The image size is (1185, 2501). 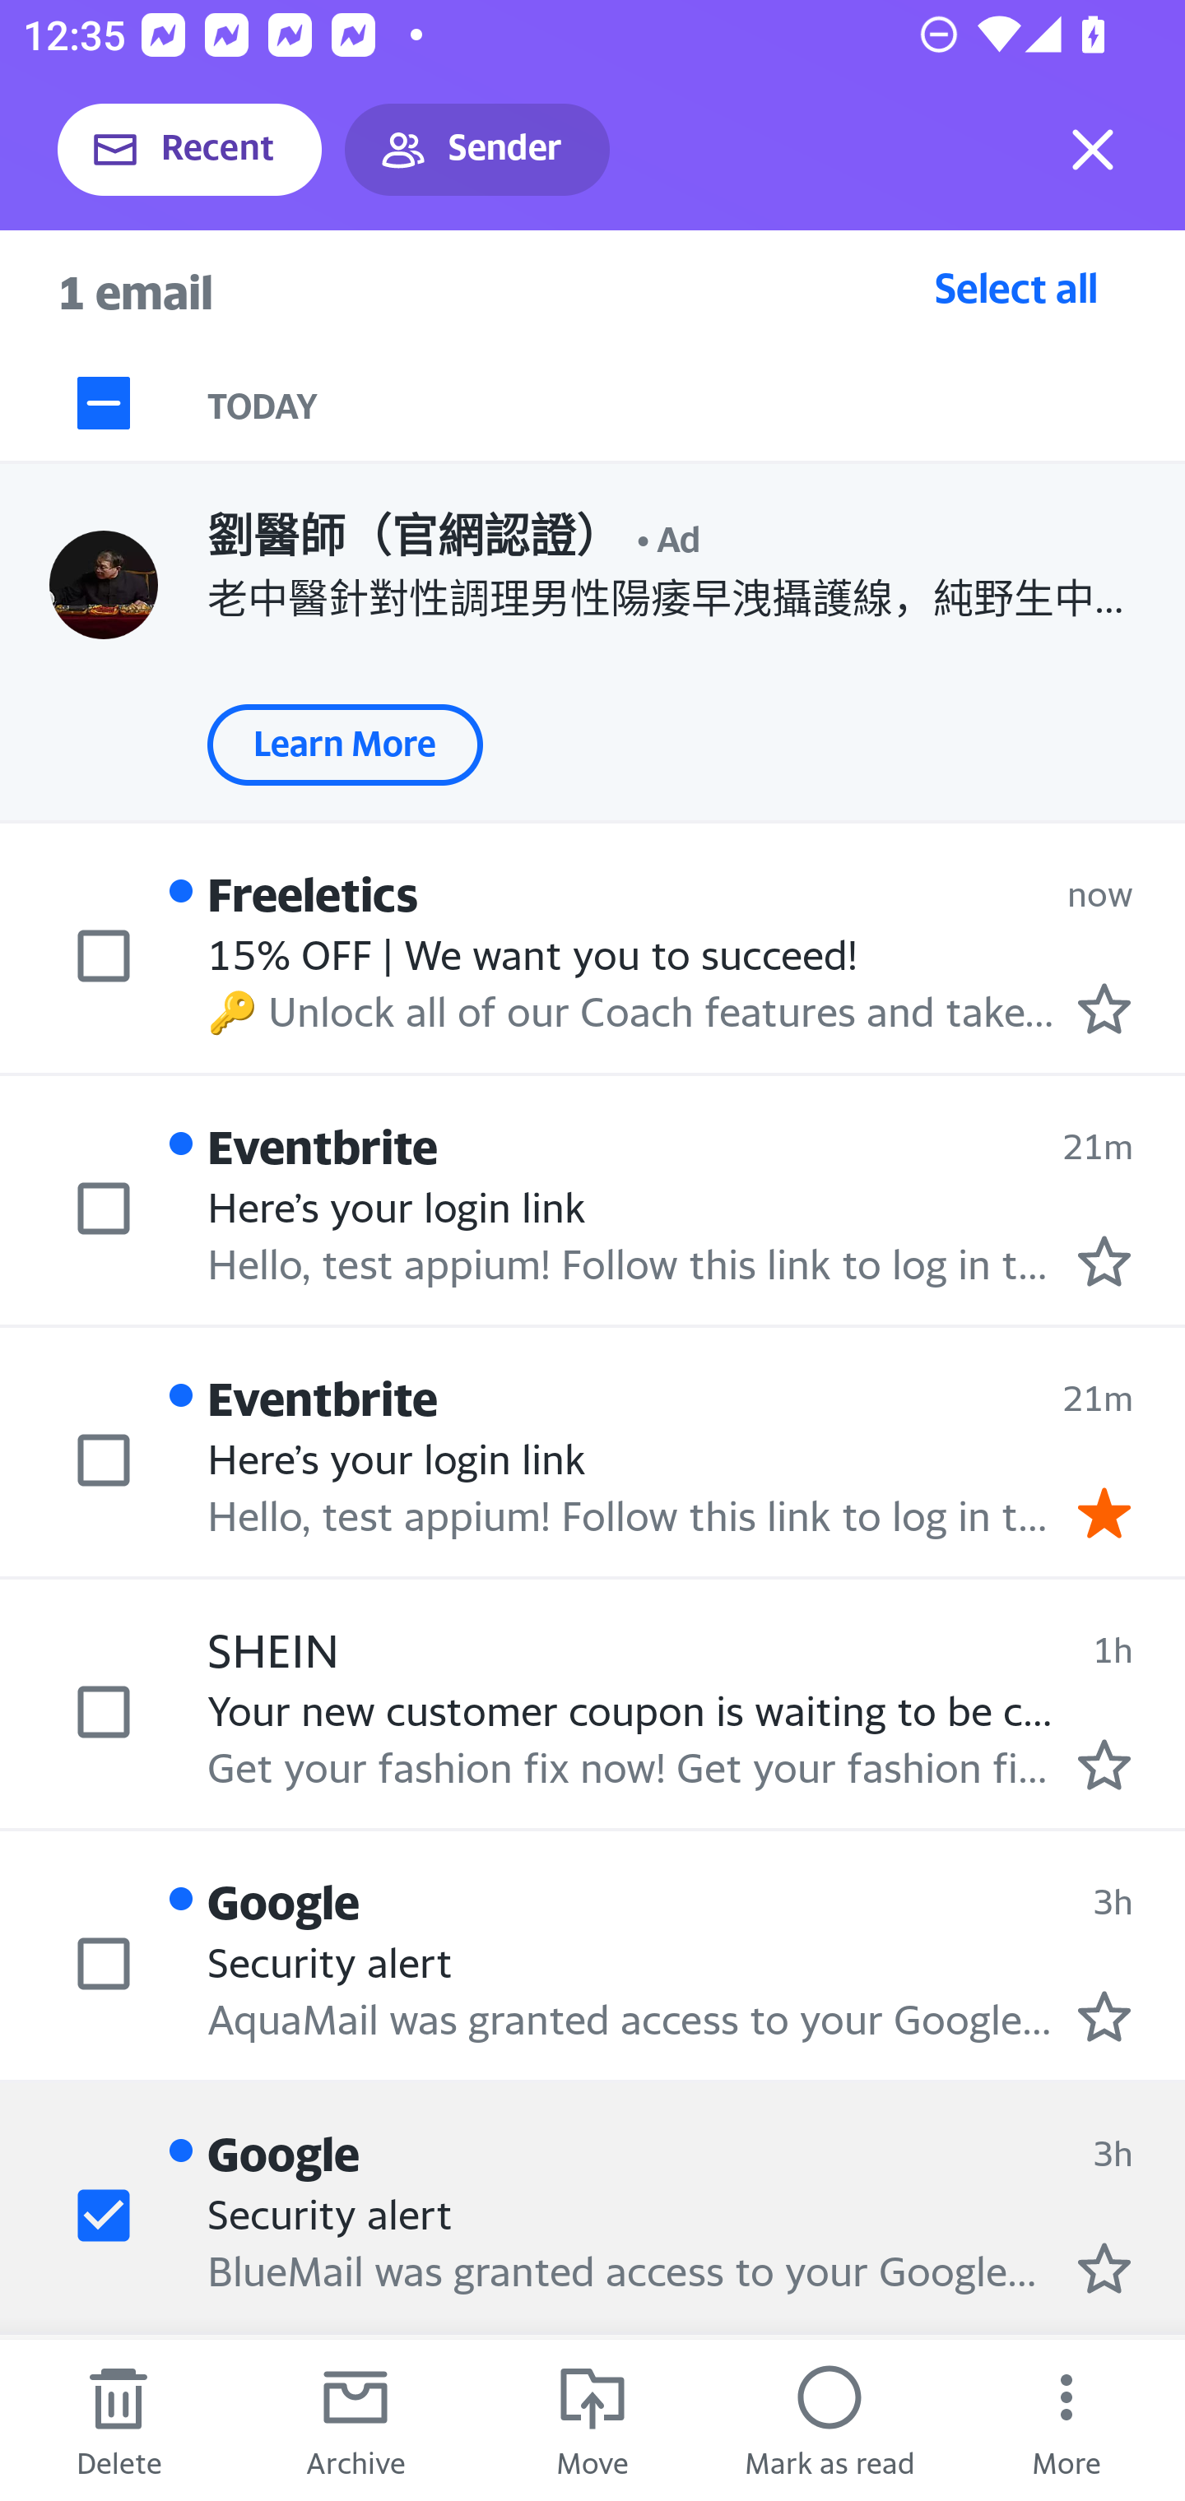 What do you see at coordinates (1093, 150) in the screenshot?
I see `Exit selection mode` at bounding box center [1093, 150].